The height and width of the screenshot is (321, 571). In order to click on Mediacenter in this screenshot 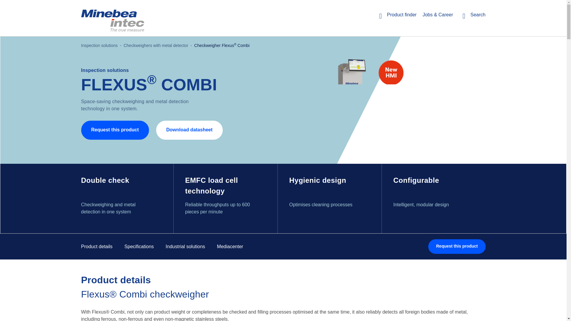, I will do `click(230, 247)`.